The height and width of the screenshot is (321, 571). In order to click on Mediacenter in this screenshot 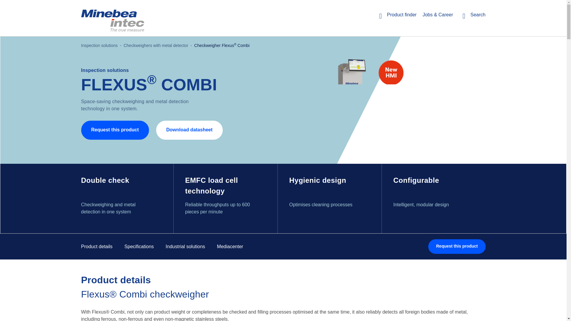, I will do `click(230, 247)`.